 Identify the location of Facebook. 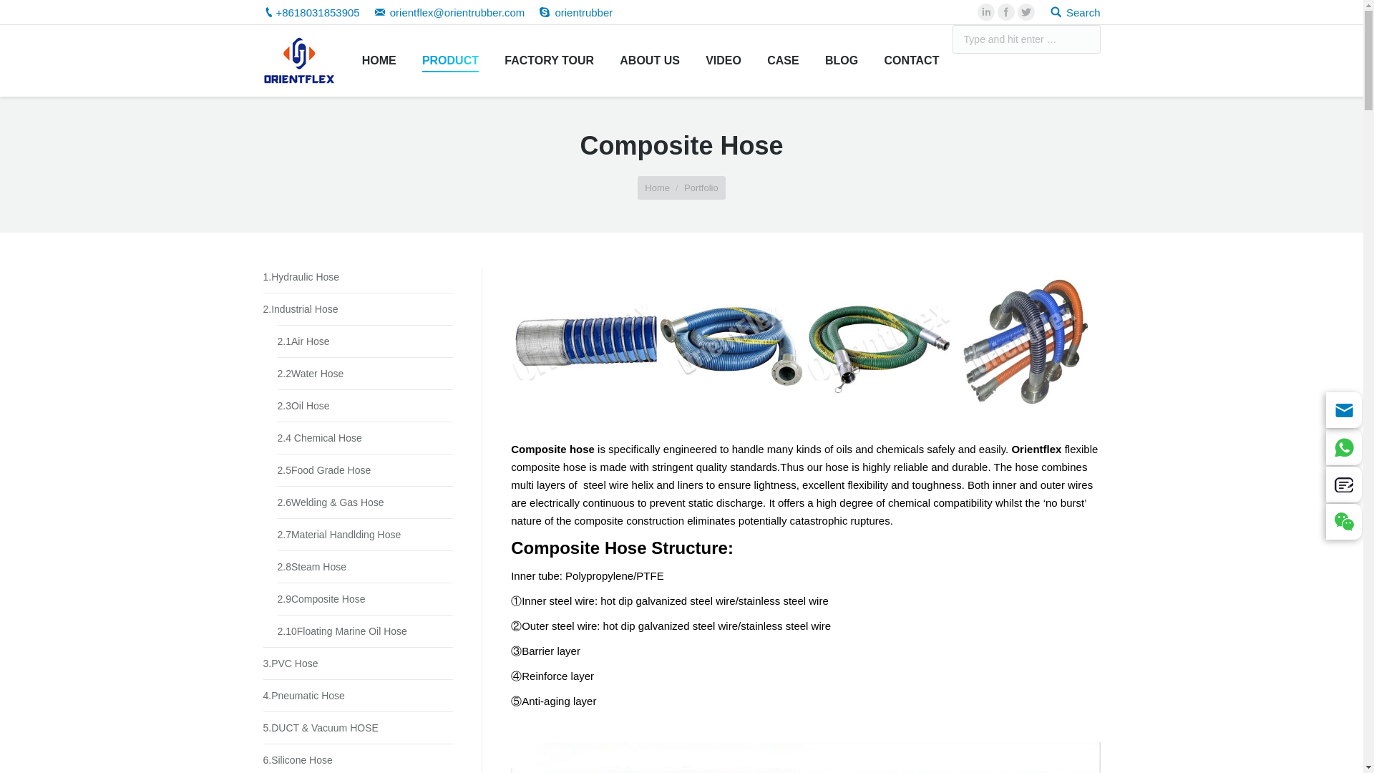
(1006, 12).